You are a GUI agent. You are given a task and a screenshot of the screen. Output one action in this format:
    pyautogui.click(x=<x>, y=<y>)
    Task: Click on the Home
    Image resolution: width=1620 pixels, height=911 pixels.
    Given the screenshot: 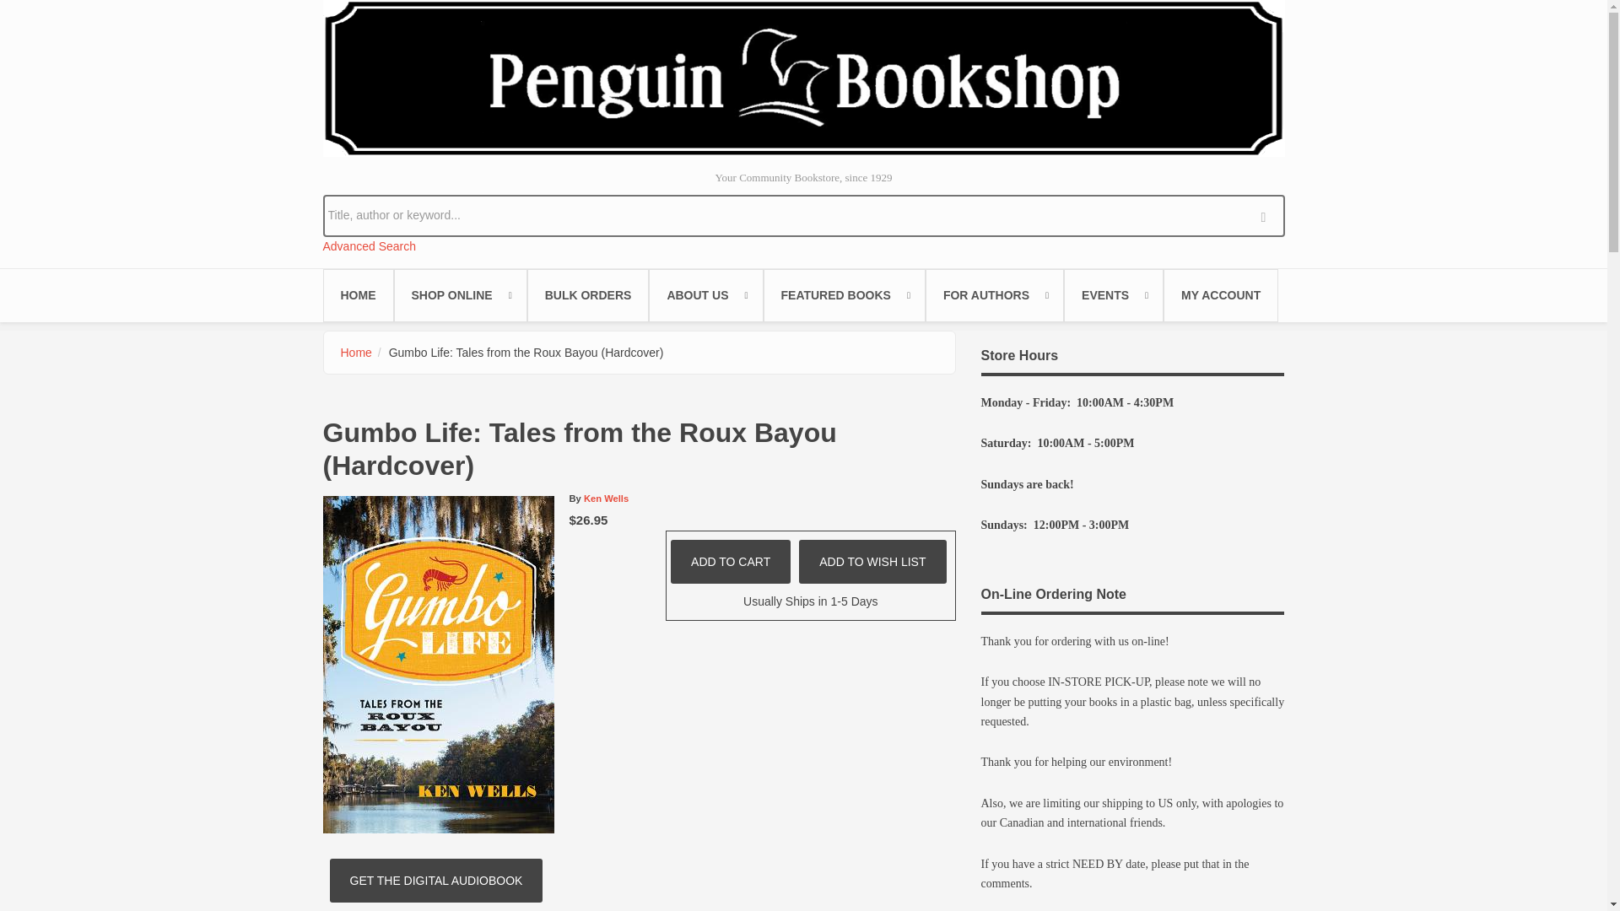 What is the action you would take?
    pyautogui.click(x=356, y=353)
    